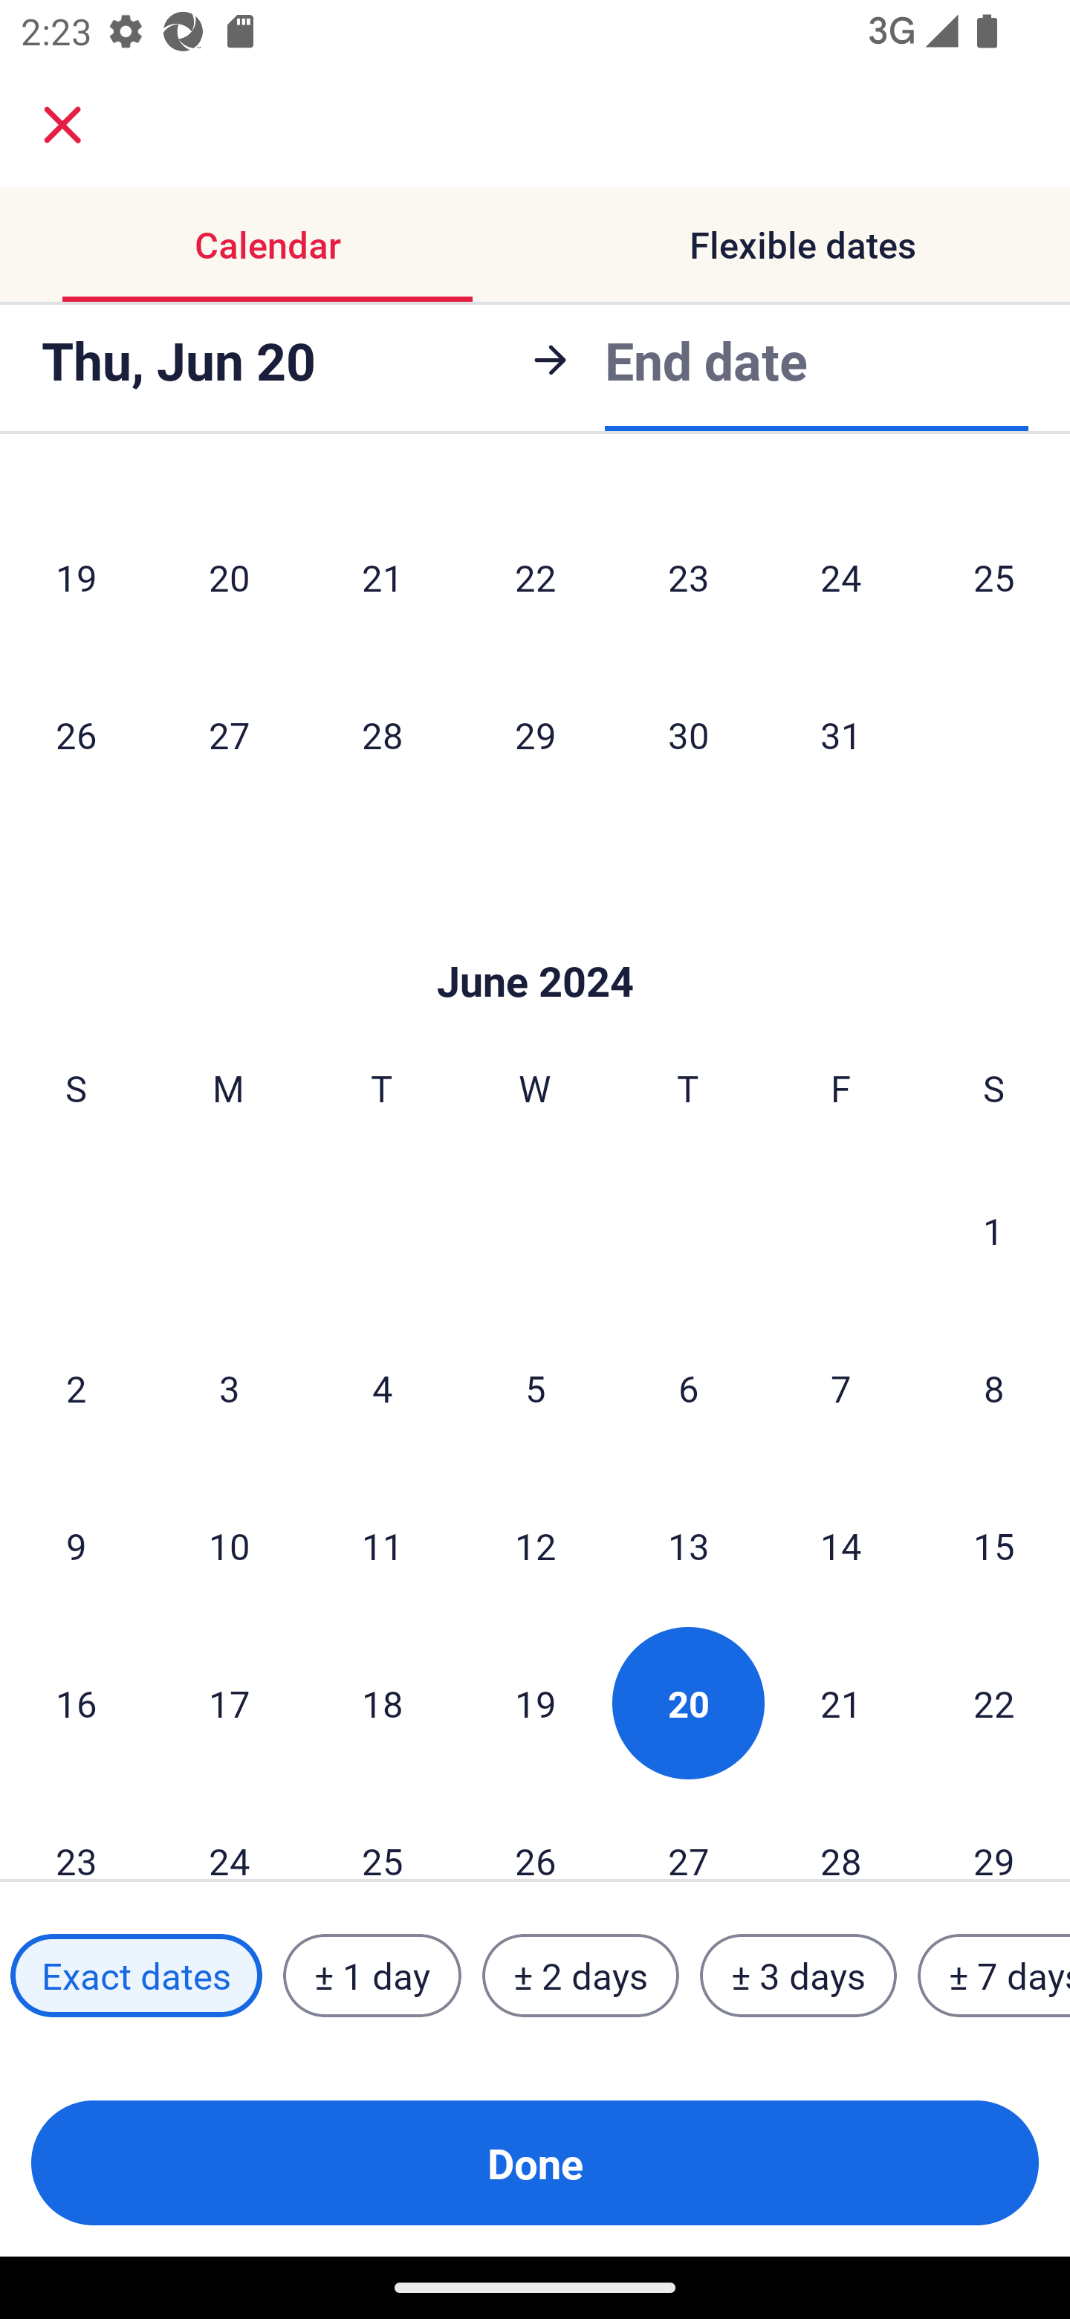  I want to click on 21 Friday, June 21, 2024, so click(841, 1704).